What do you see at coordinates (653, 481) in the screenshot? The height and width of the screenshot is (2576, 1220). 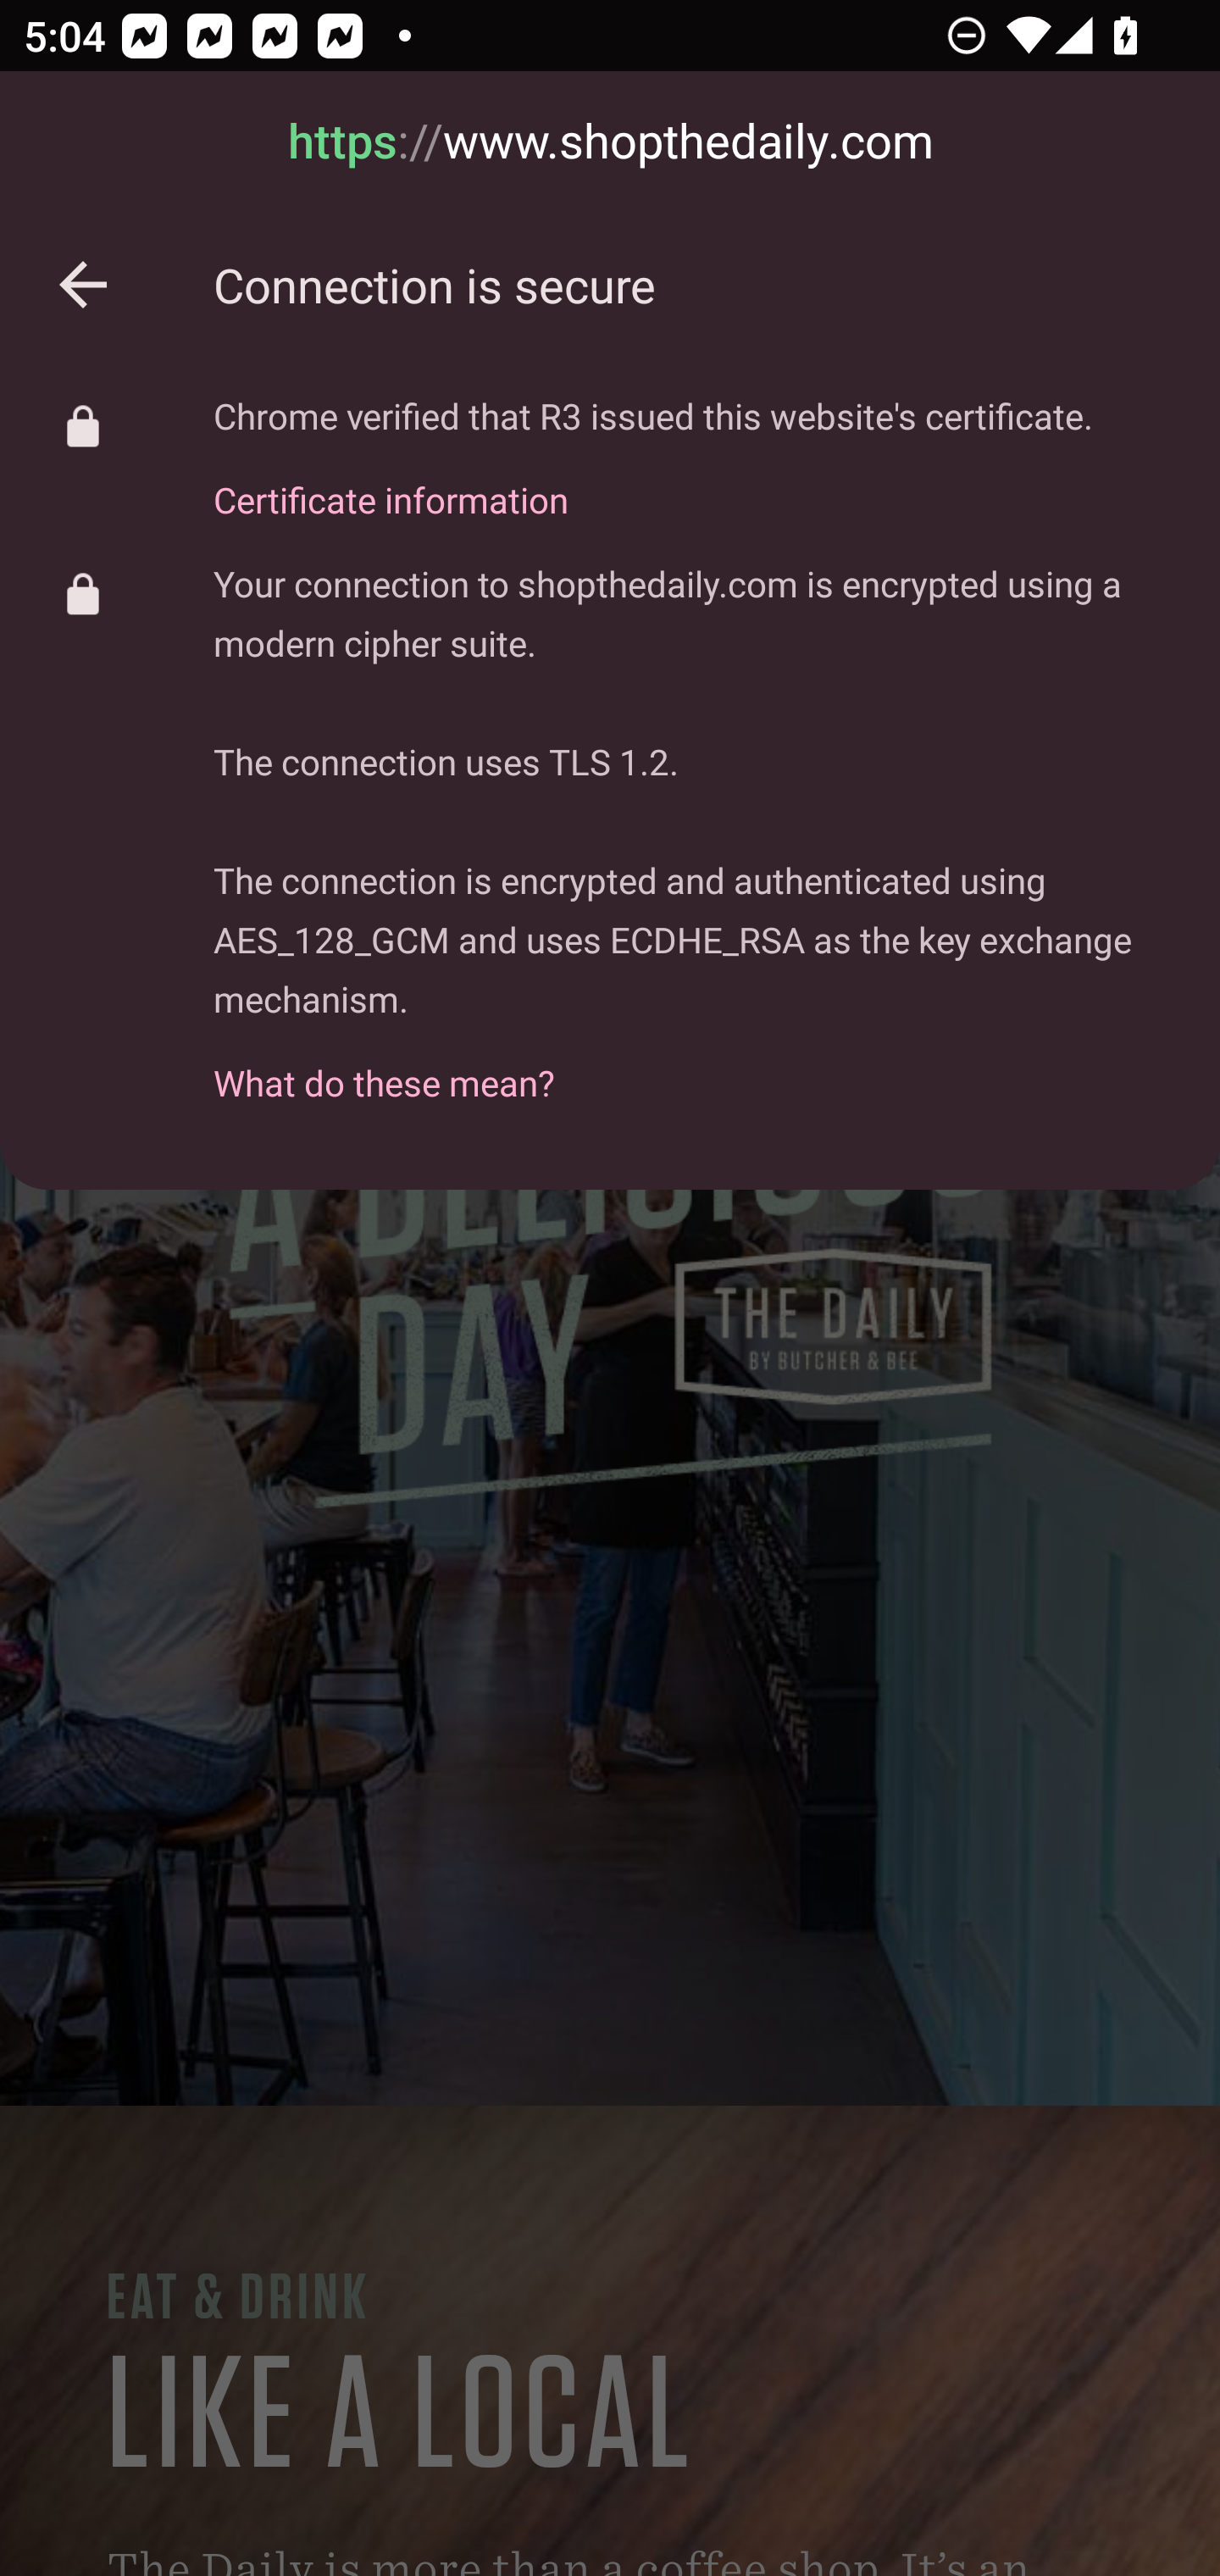 I see `Certificate information` at bounding box center [653, 481].